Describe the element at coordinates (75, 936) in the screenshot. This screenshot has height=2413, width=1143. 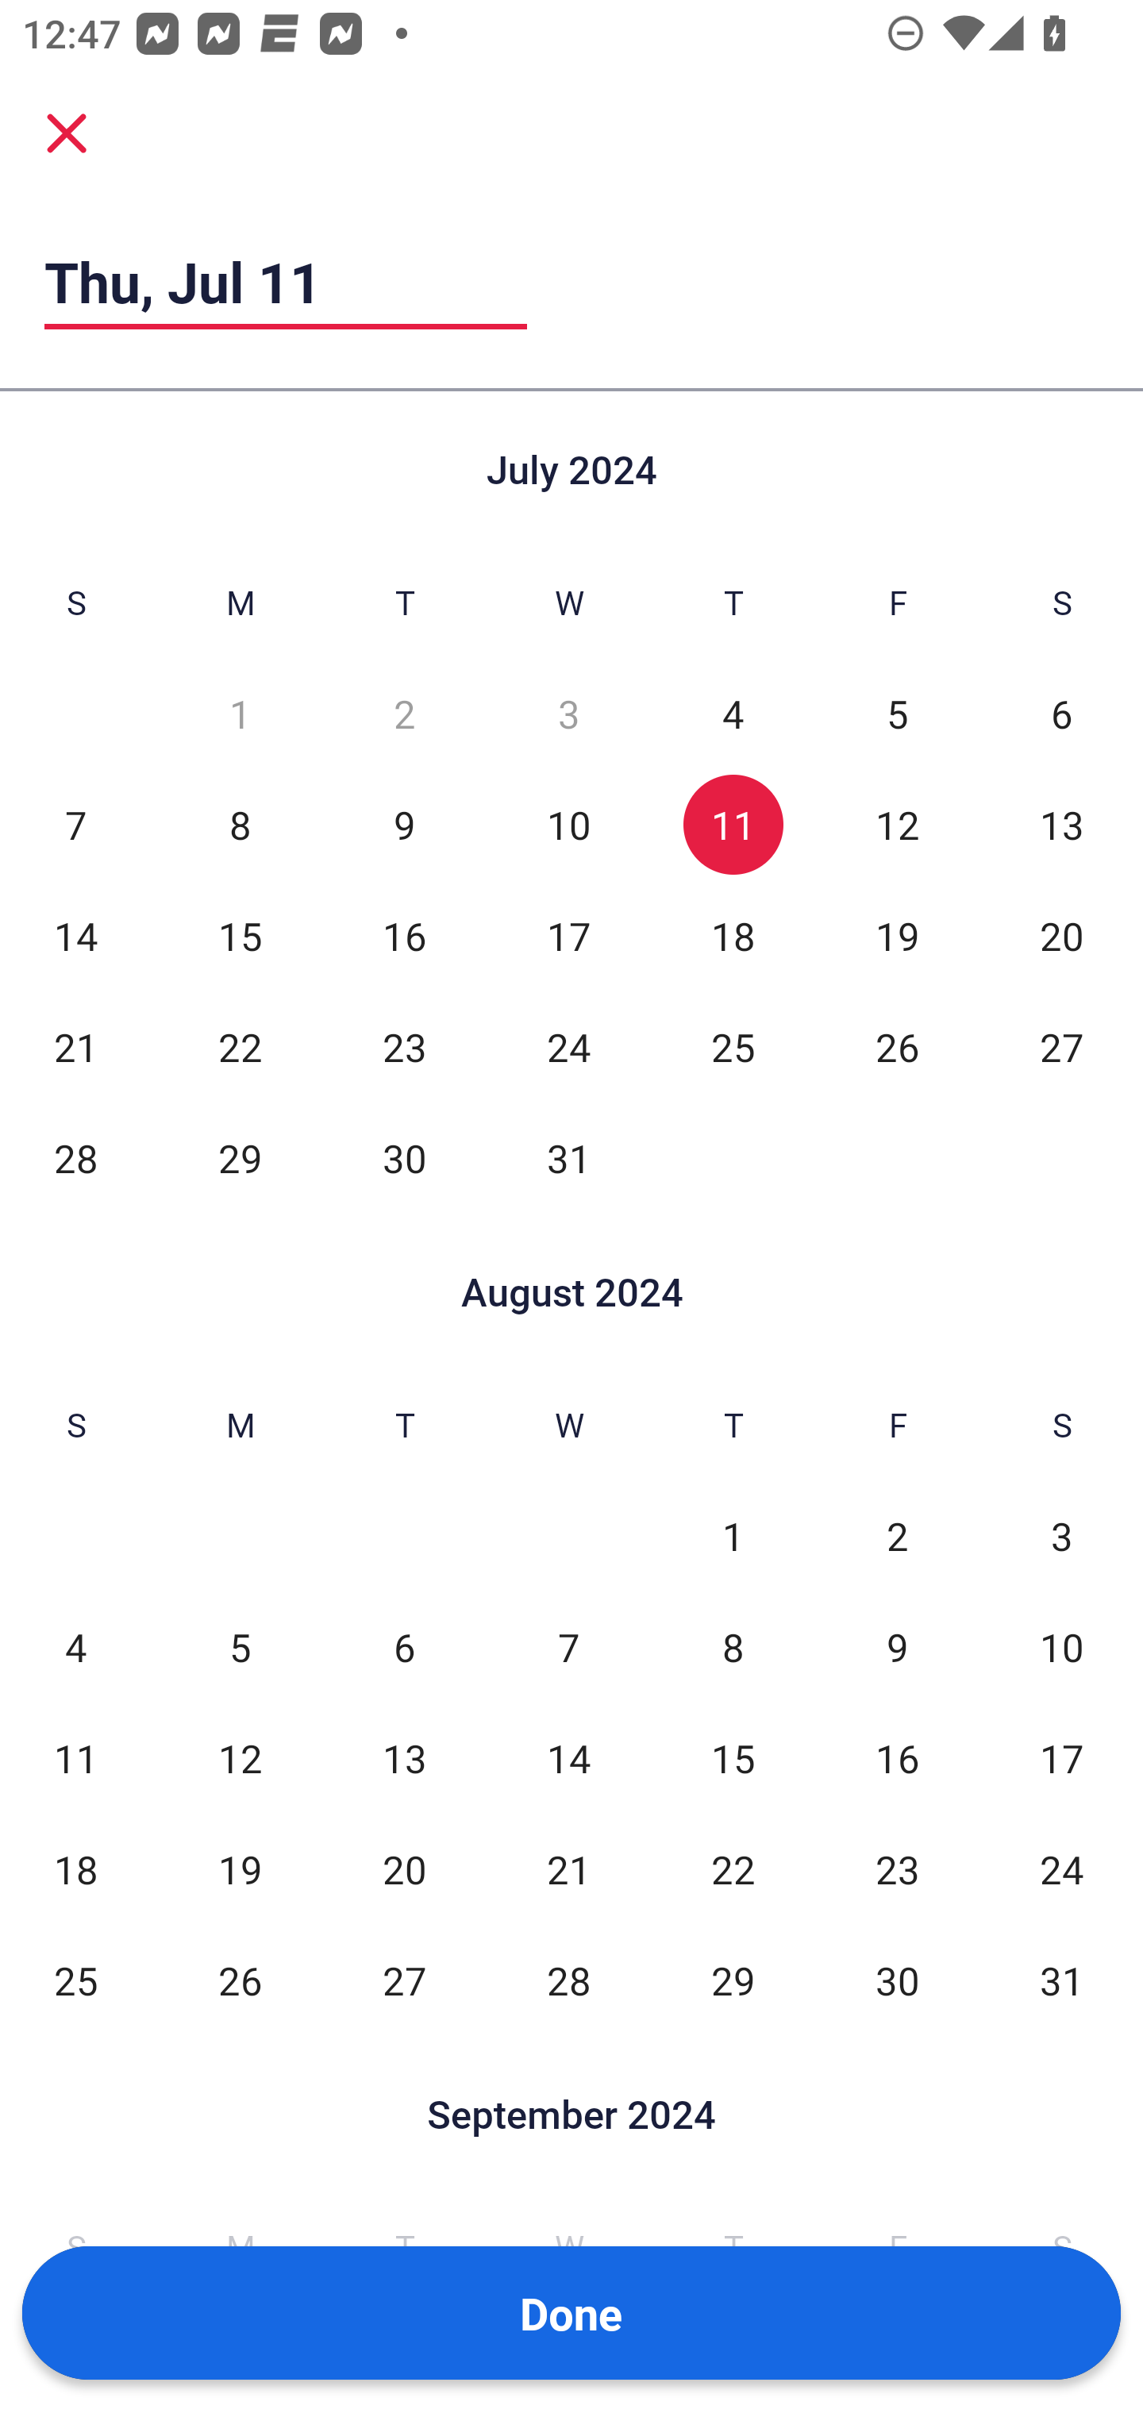
I see `14 Sun, Jul 14, Not Selected` at that location.